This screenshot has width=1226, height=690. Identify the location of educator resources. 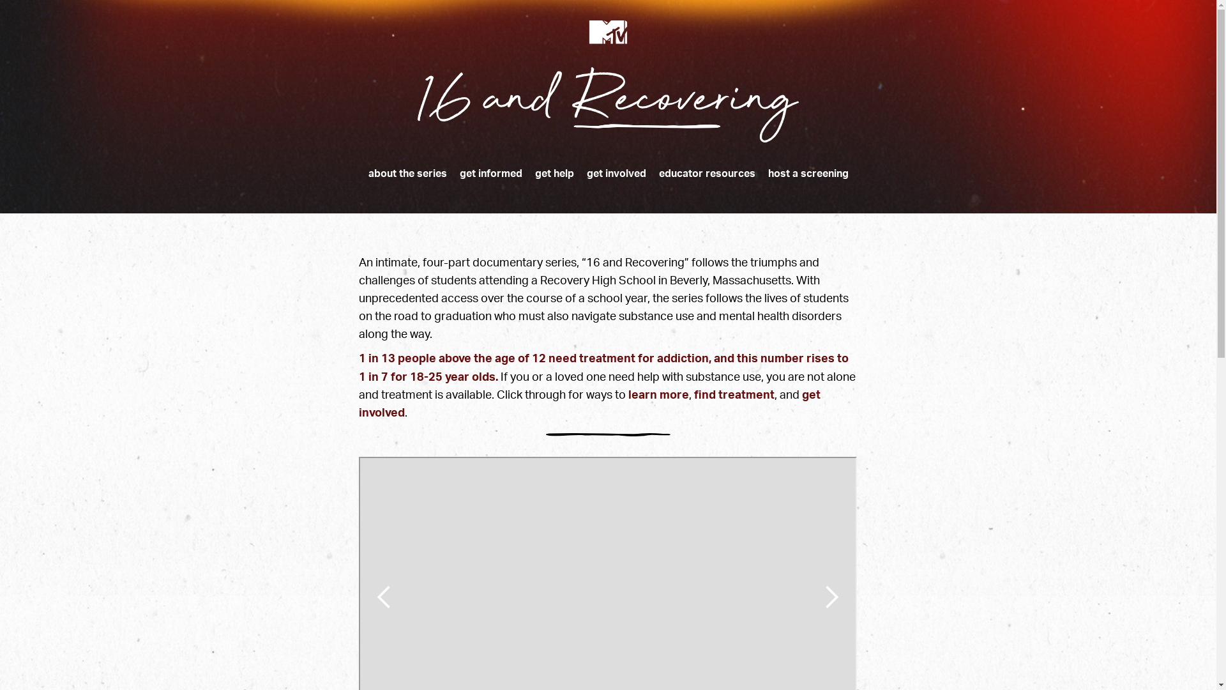
(708, 174).